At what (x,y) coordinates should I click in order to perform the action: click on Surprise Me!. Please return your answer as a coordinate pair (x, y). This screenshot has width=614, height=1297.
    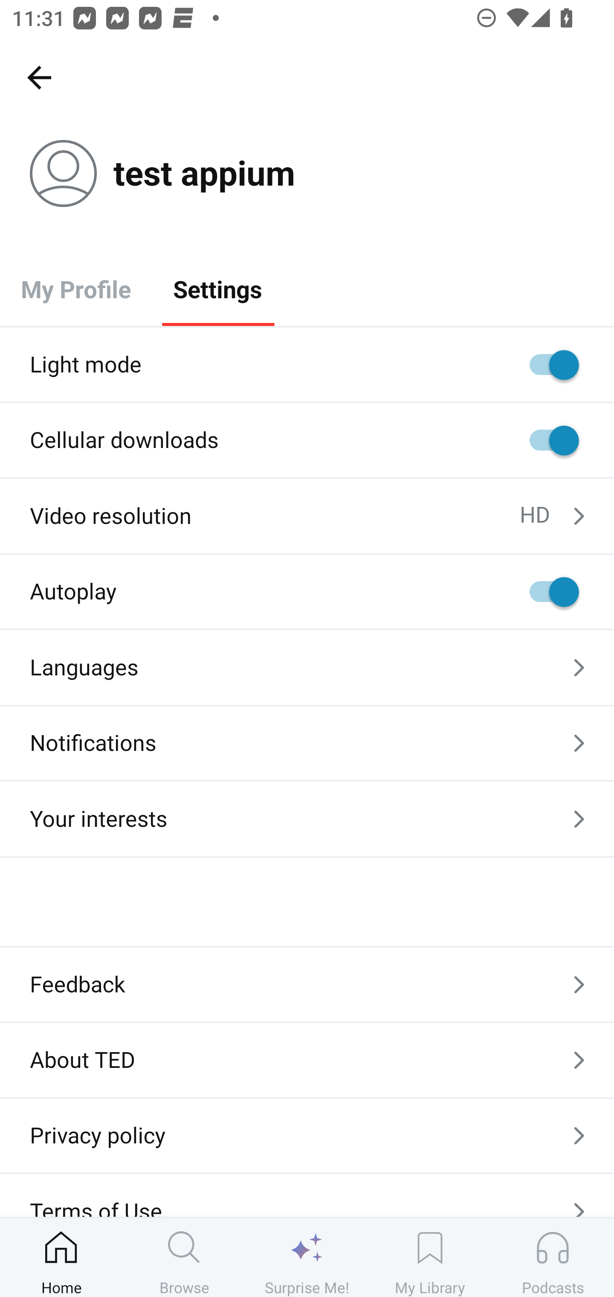
    Looking at the image, I should click on (307, 1257).